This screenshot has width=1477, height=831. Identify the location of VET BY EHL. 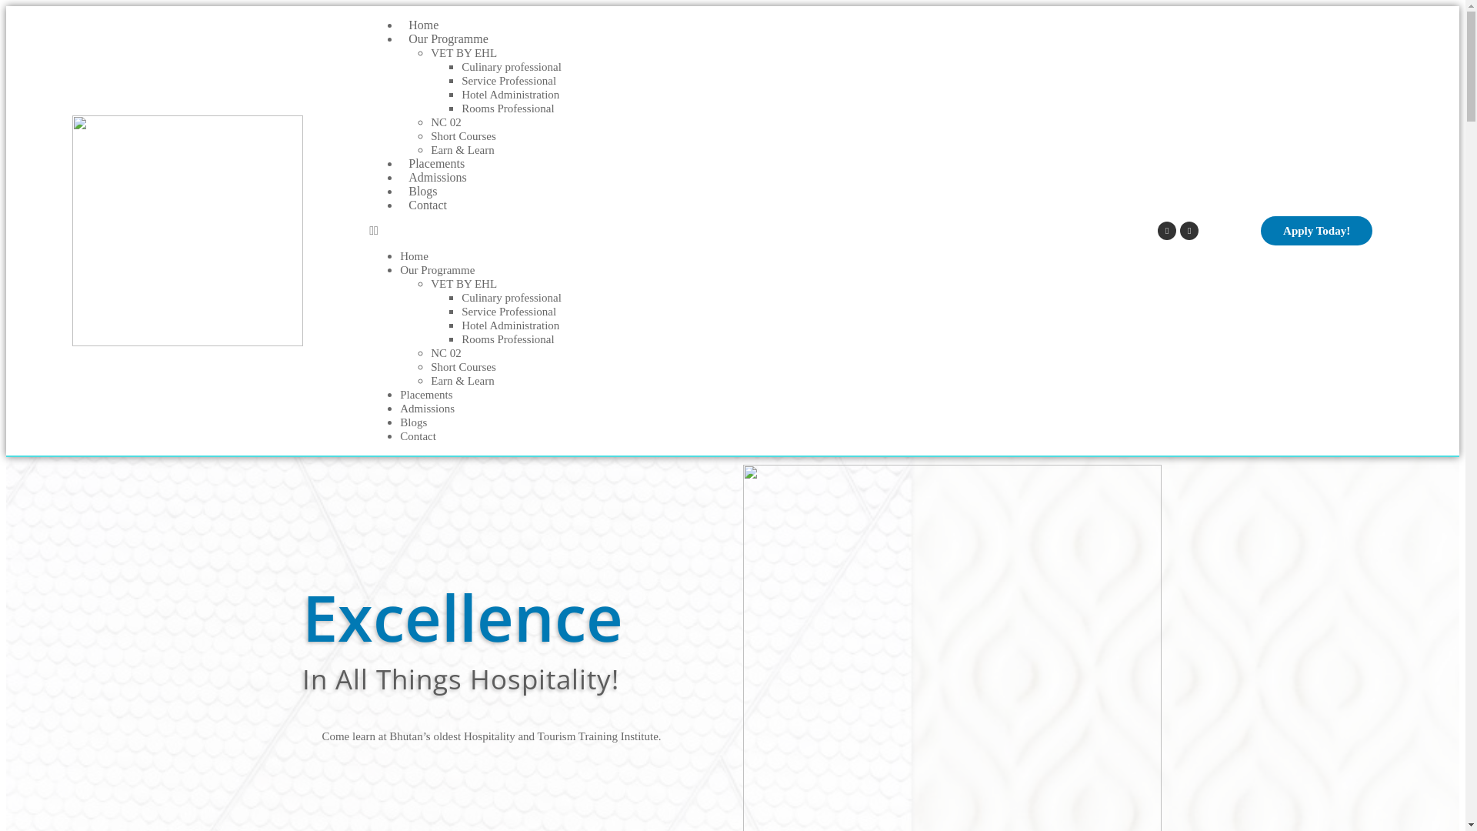
(464, 284).